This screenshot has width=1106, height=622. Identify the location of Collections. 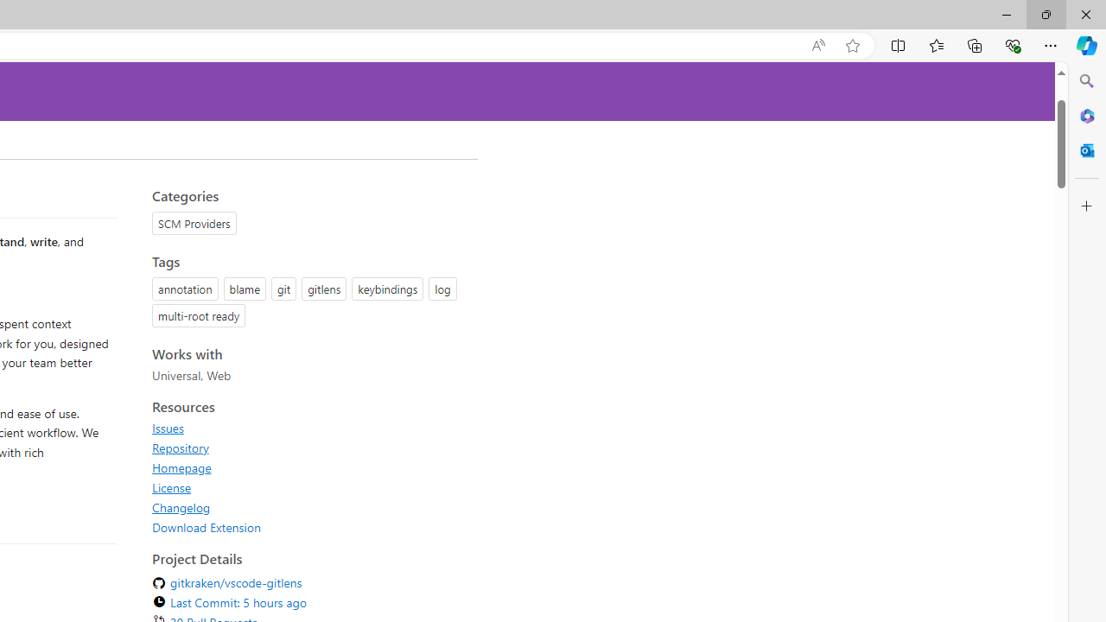
(975, 45).